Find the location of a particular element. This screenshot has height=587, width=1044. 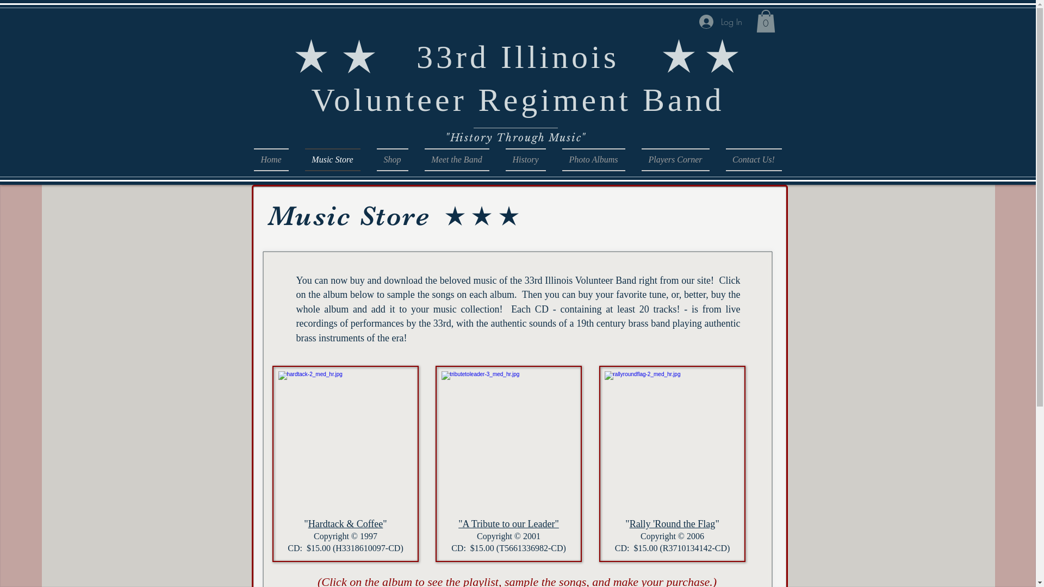

Photo Albums is located at coordinates (593, 160).